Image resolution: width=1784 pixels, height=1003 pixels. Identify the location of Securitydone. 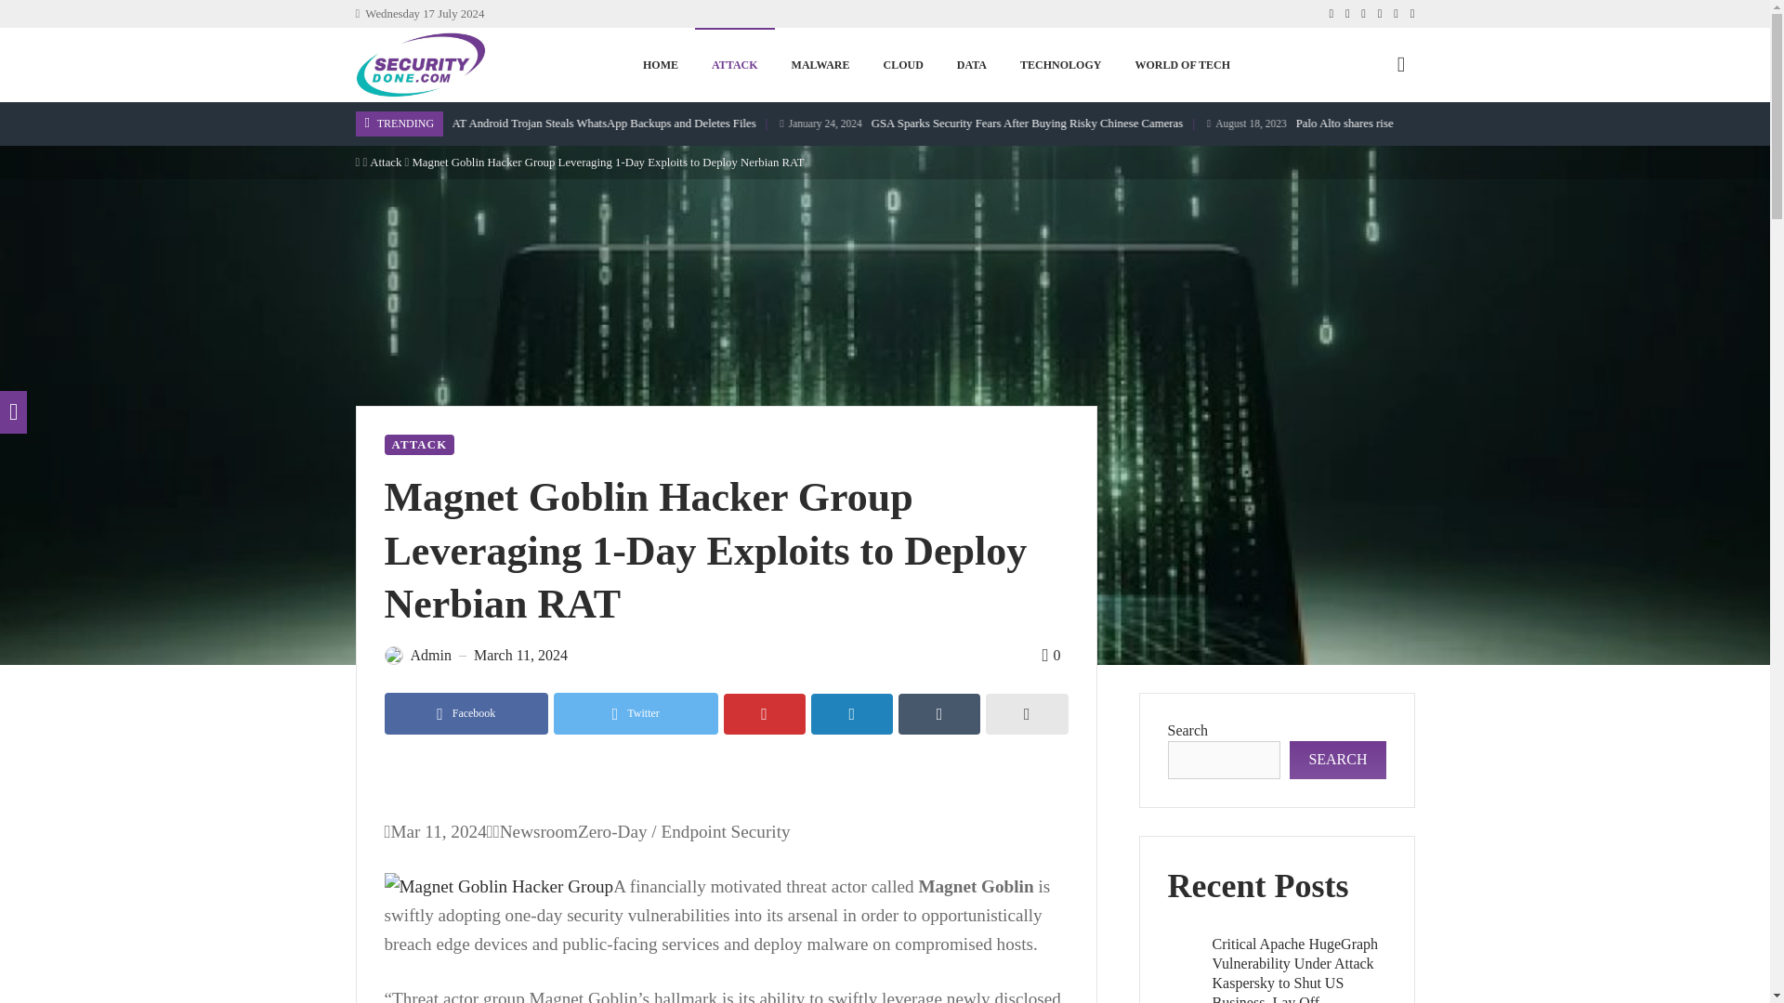
(420, 64).